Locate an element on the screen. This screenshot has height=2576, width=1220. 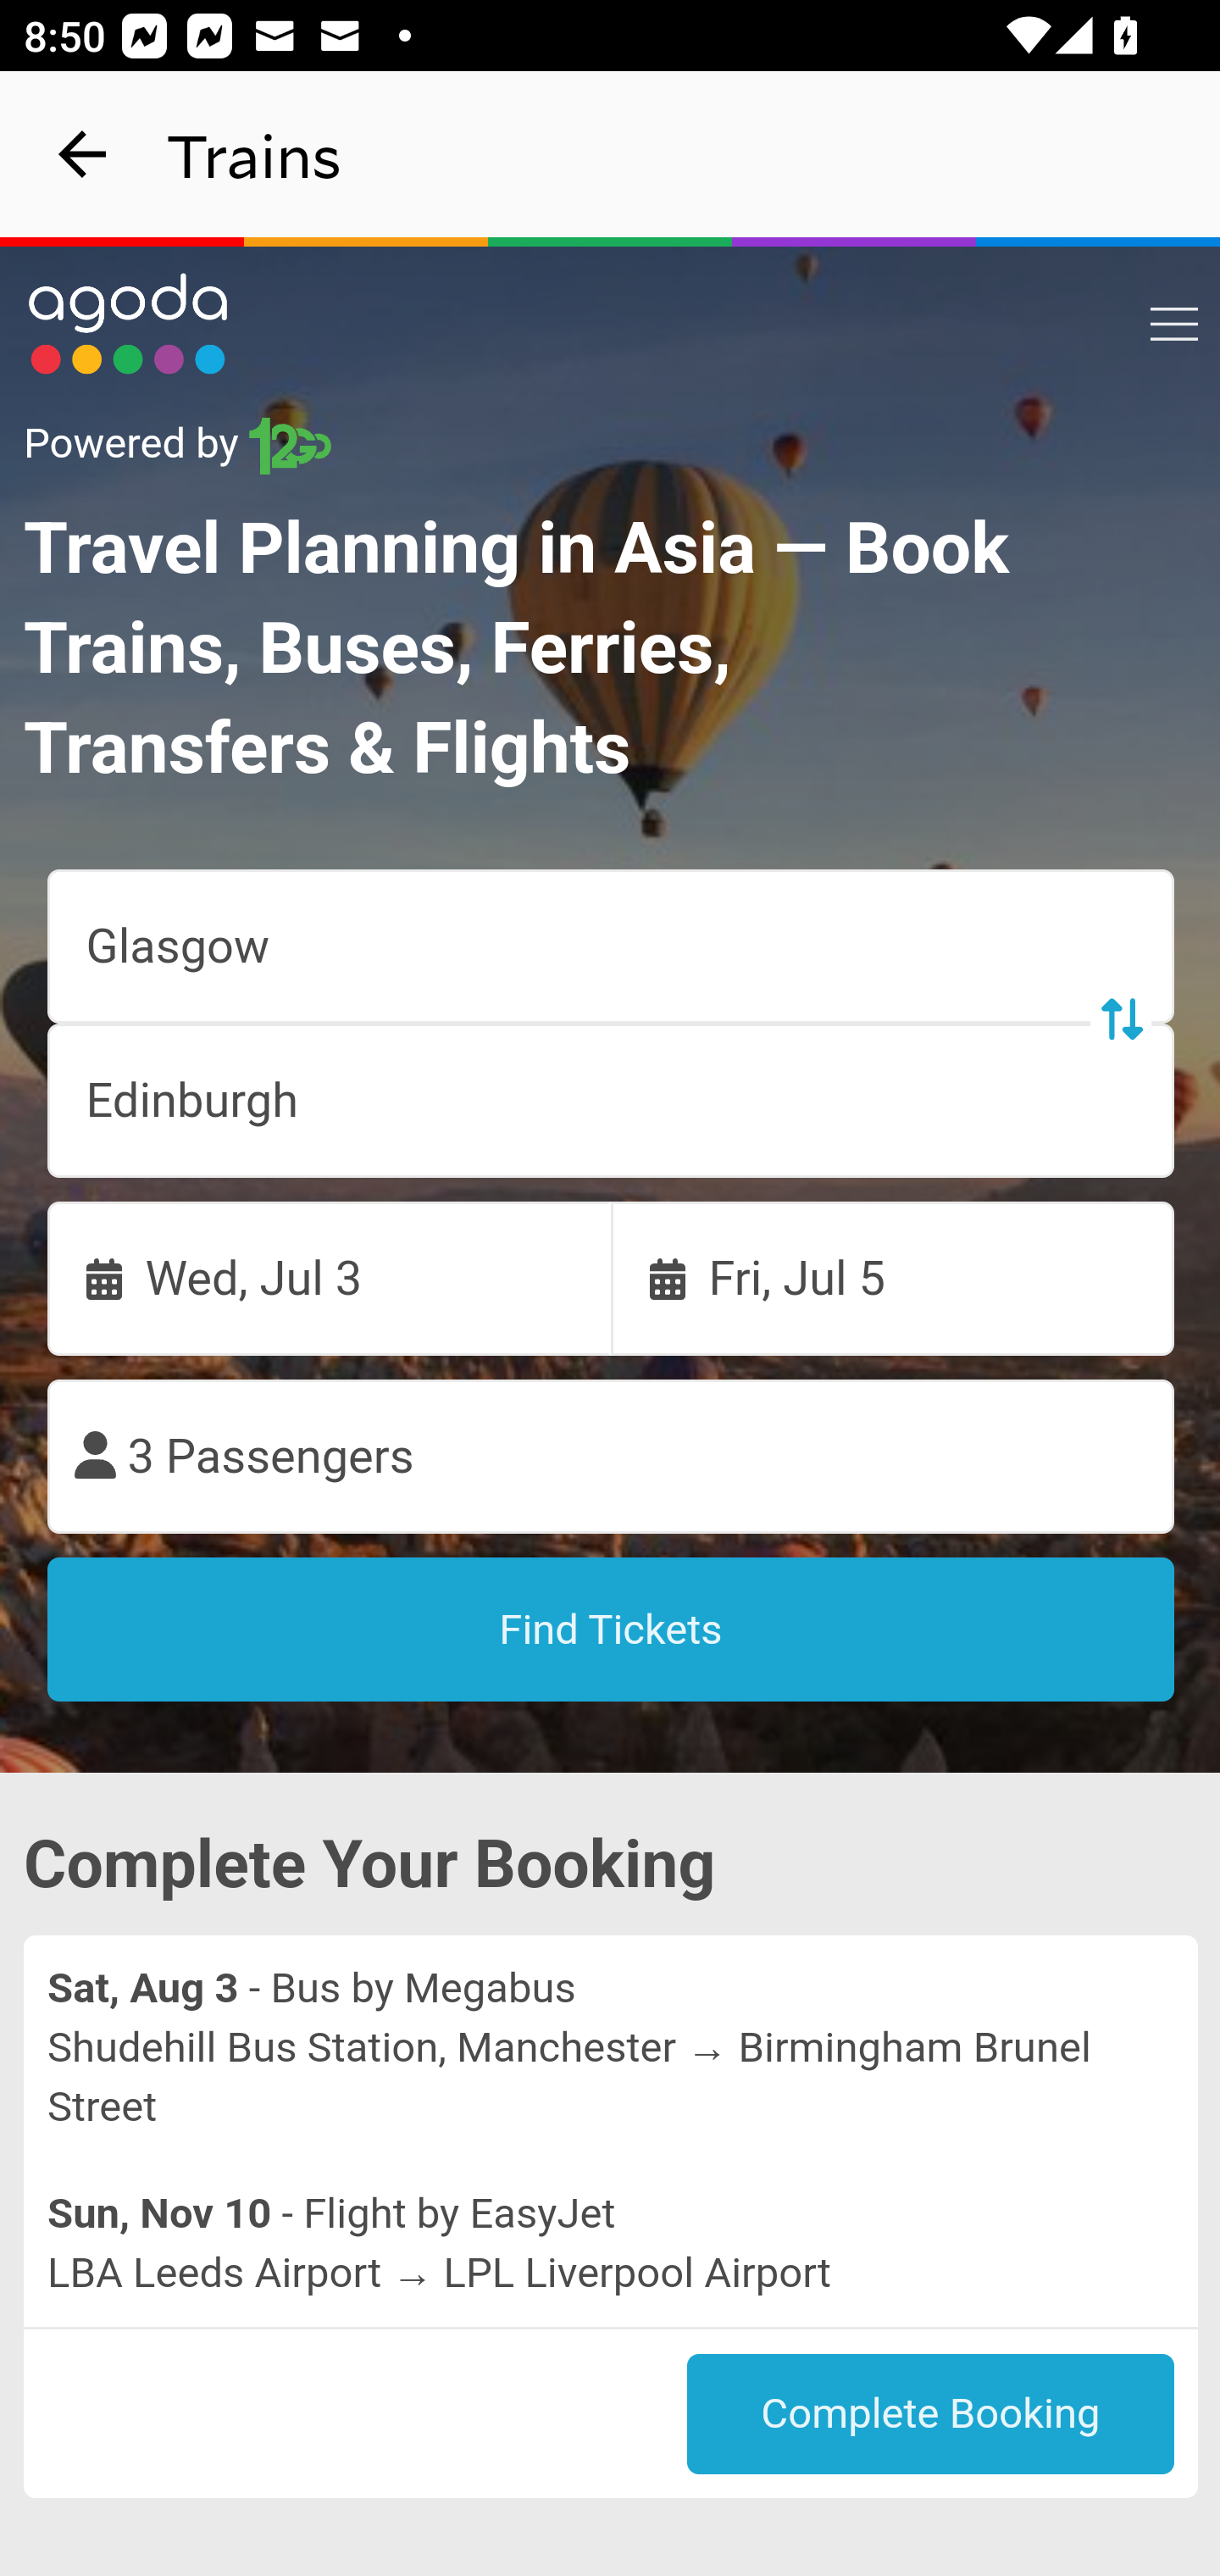
Wed, Jul 3 is located at coordinates (330, 1279).